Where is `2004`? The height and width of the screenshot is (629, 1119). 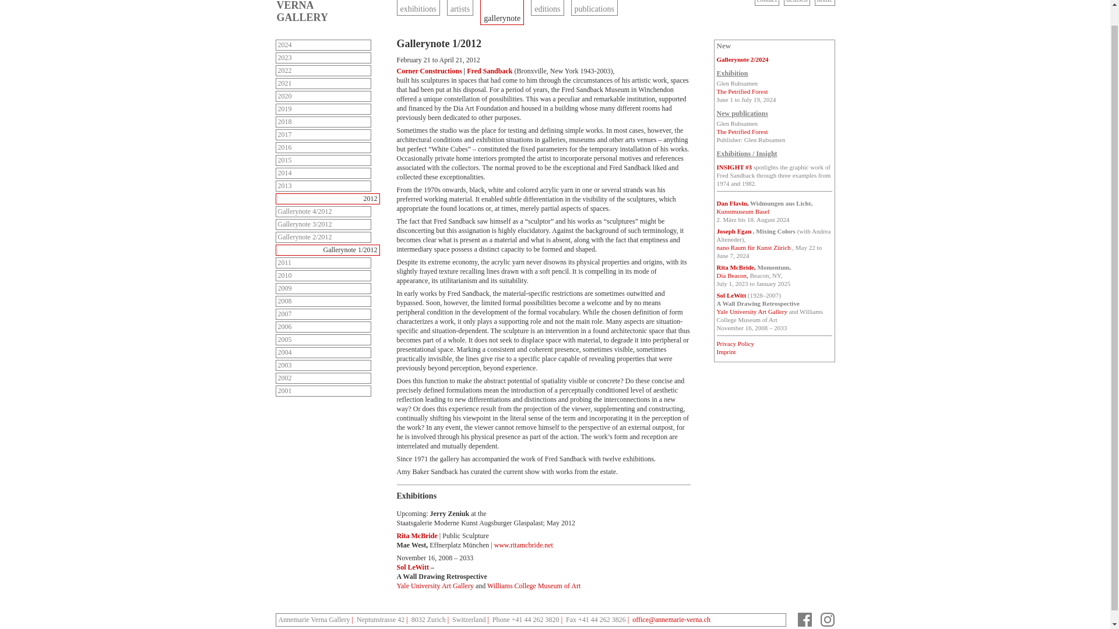
2004 is located at coordinates (323, 352).